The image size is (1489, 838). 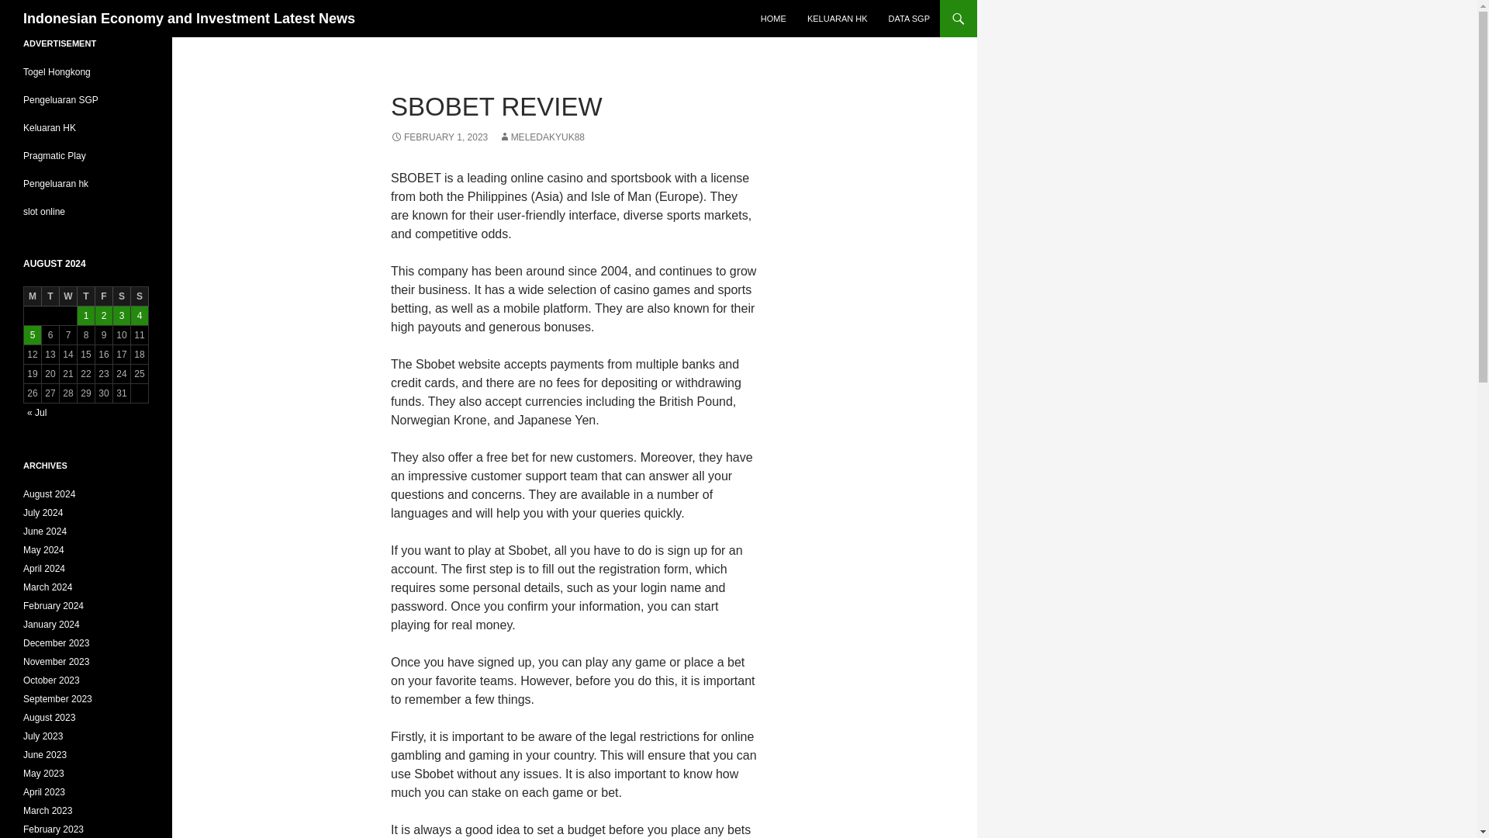 What do you see at coordinates (68, 296) in the screenshot?
I see `Wednesday` at bounding box center [68, 296].